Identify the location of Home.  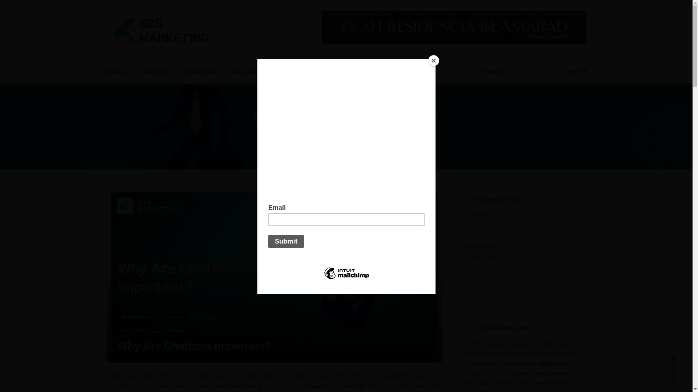
(289, 136).